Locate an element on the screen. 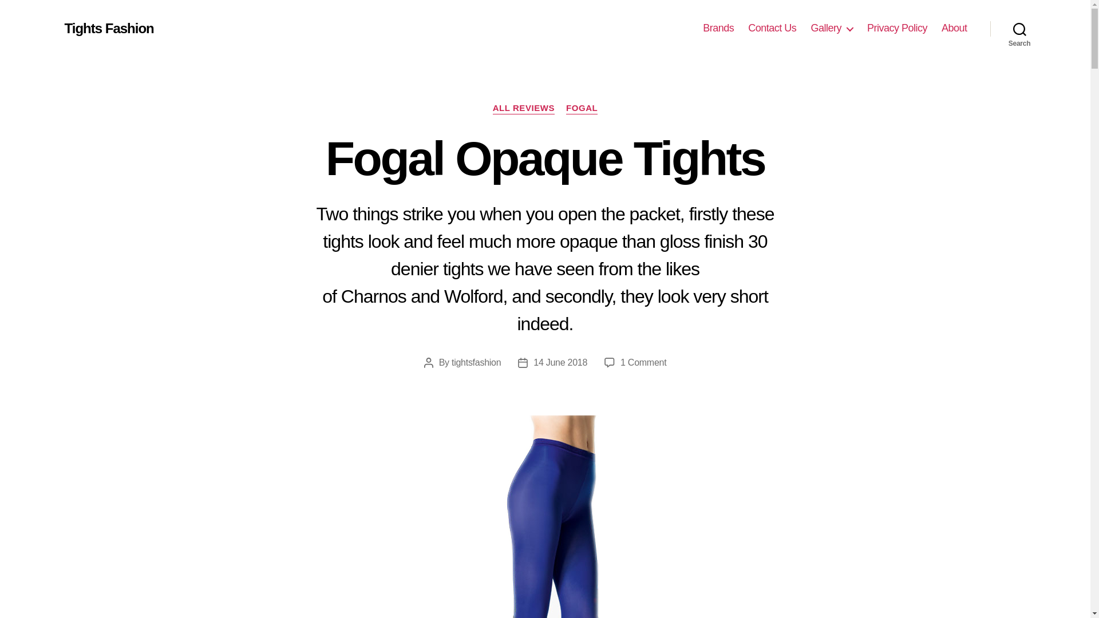  About is located at coordinates (954, 28).